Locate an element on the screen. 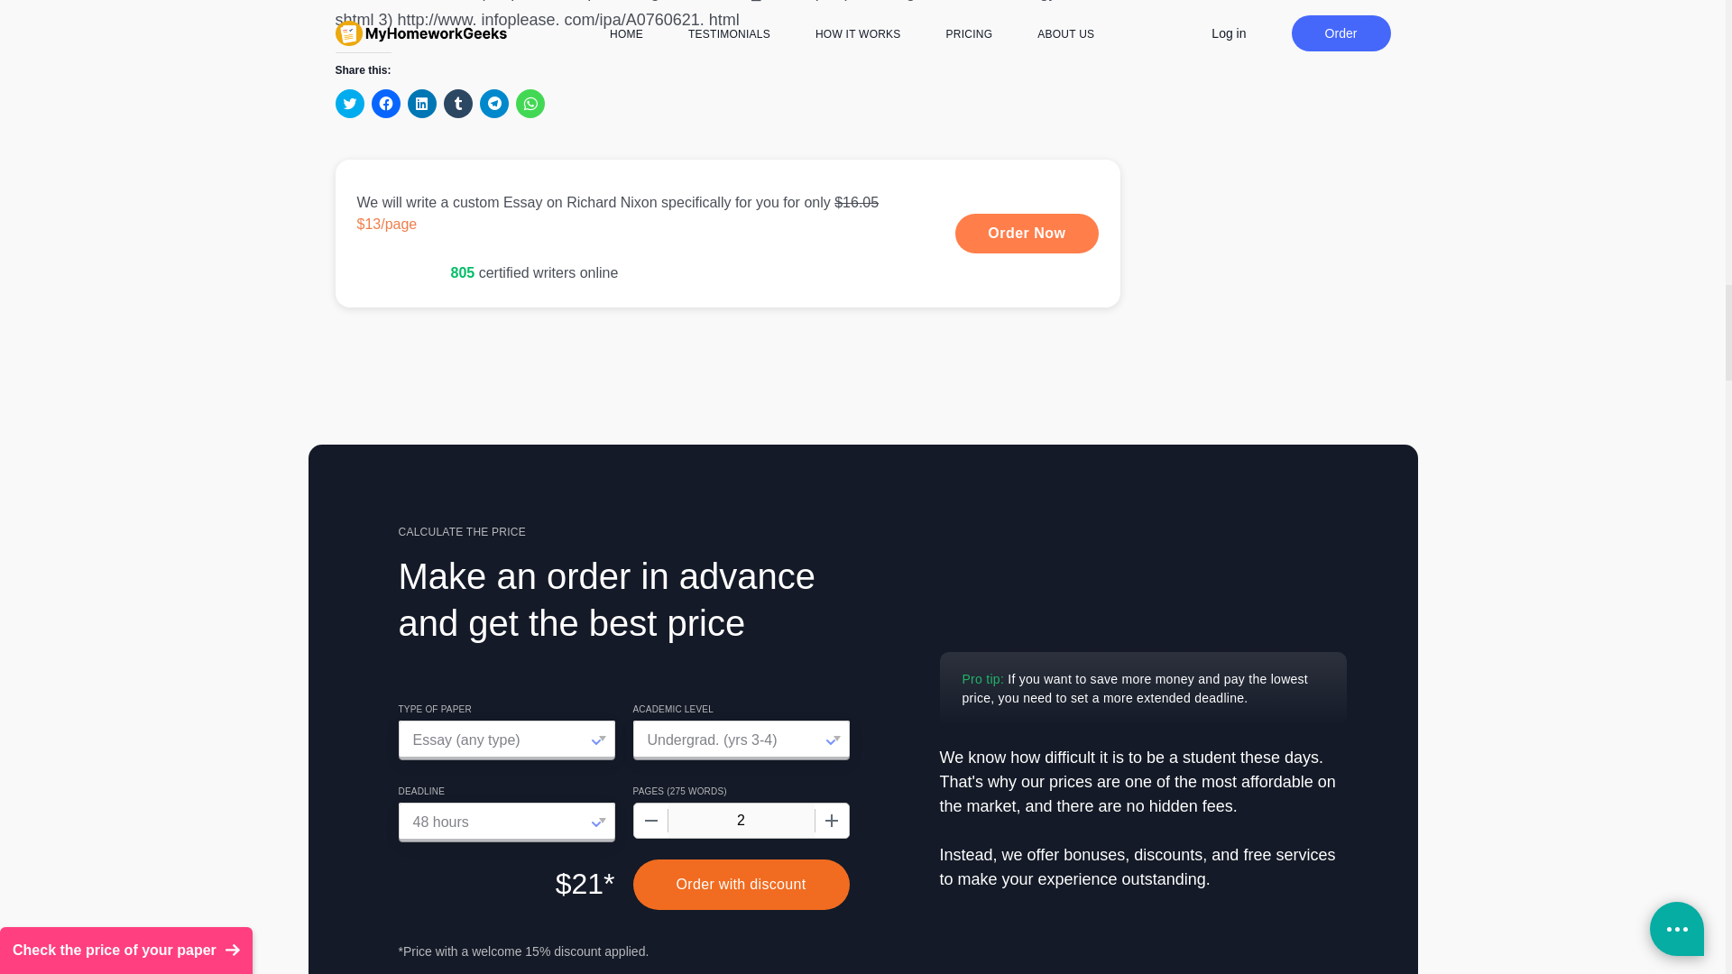 The width and height of the screenshot is (1732, 974). Click to share on Tumblr is located at coordinates (458, 103).